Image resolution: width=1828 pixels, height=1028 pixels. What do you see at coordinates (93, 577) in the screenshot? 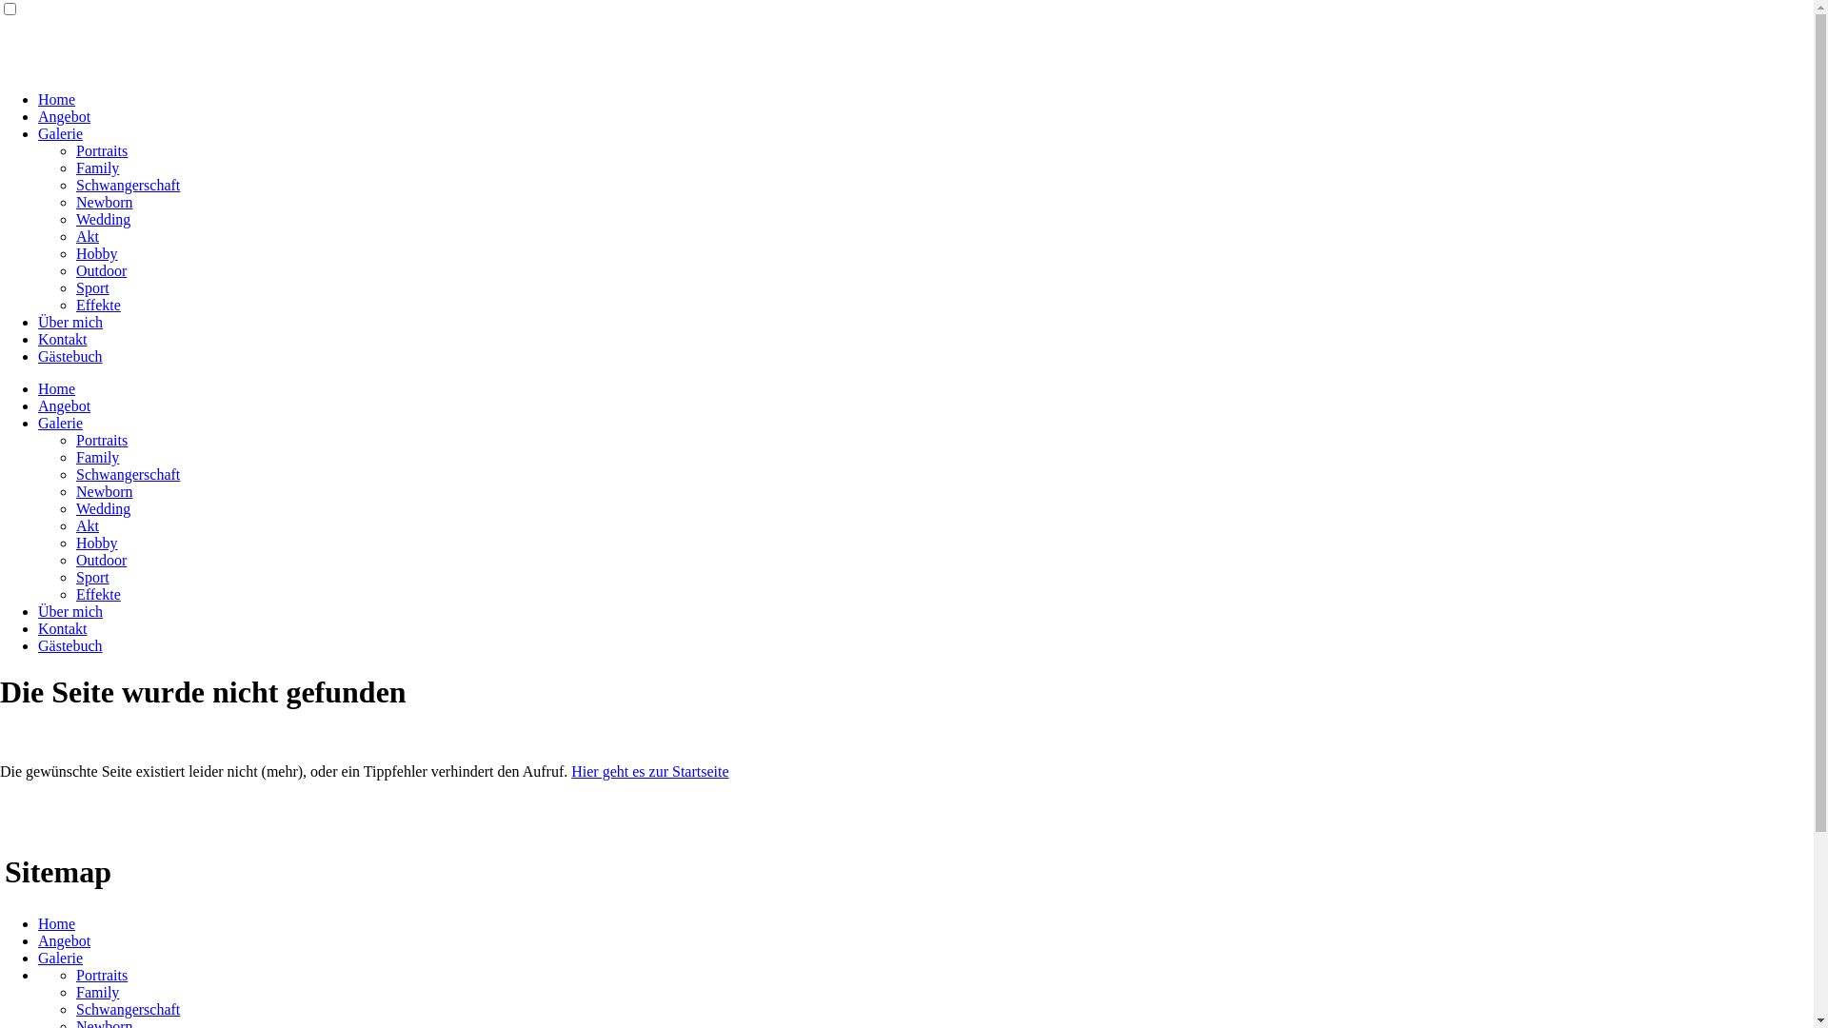
I see `Sport` at bounding box center [93, 577].